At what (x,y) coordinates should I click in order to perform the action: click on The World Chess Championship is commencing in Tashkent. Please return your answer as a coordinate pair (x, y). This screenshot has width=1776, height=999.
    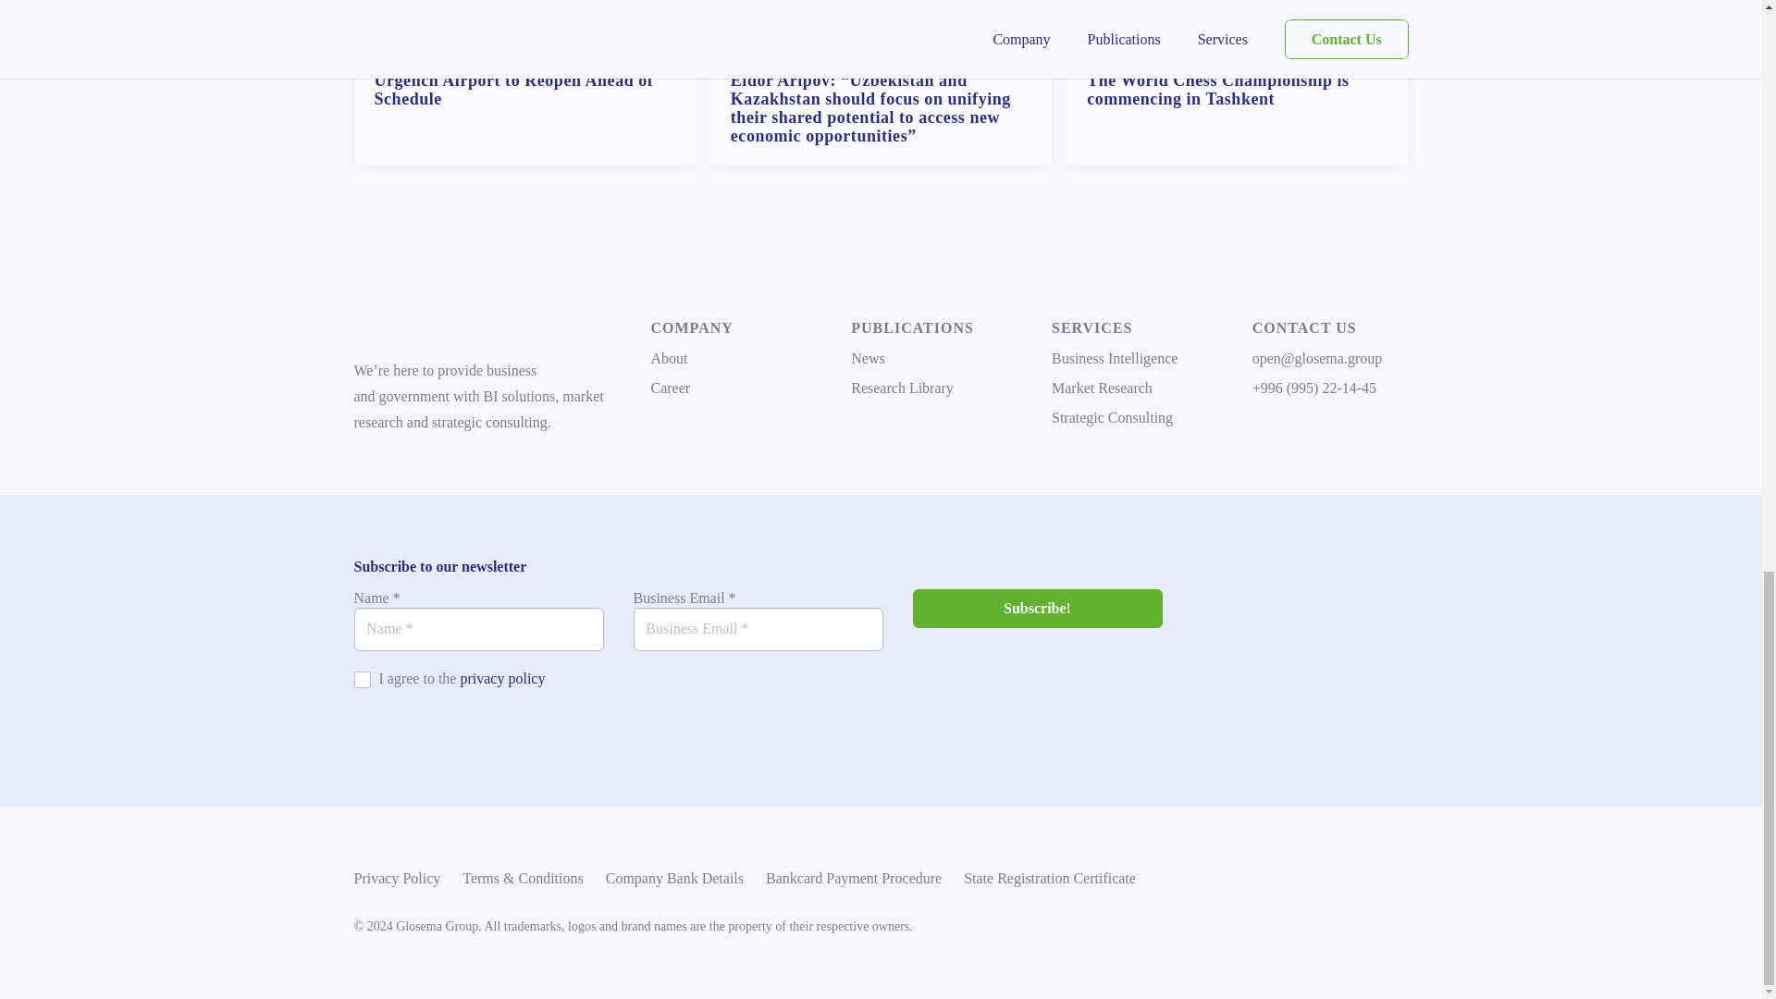
    Looking at the image, I should click on (1218, 89).